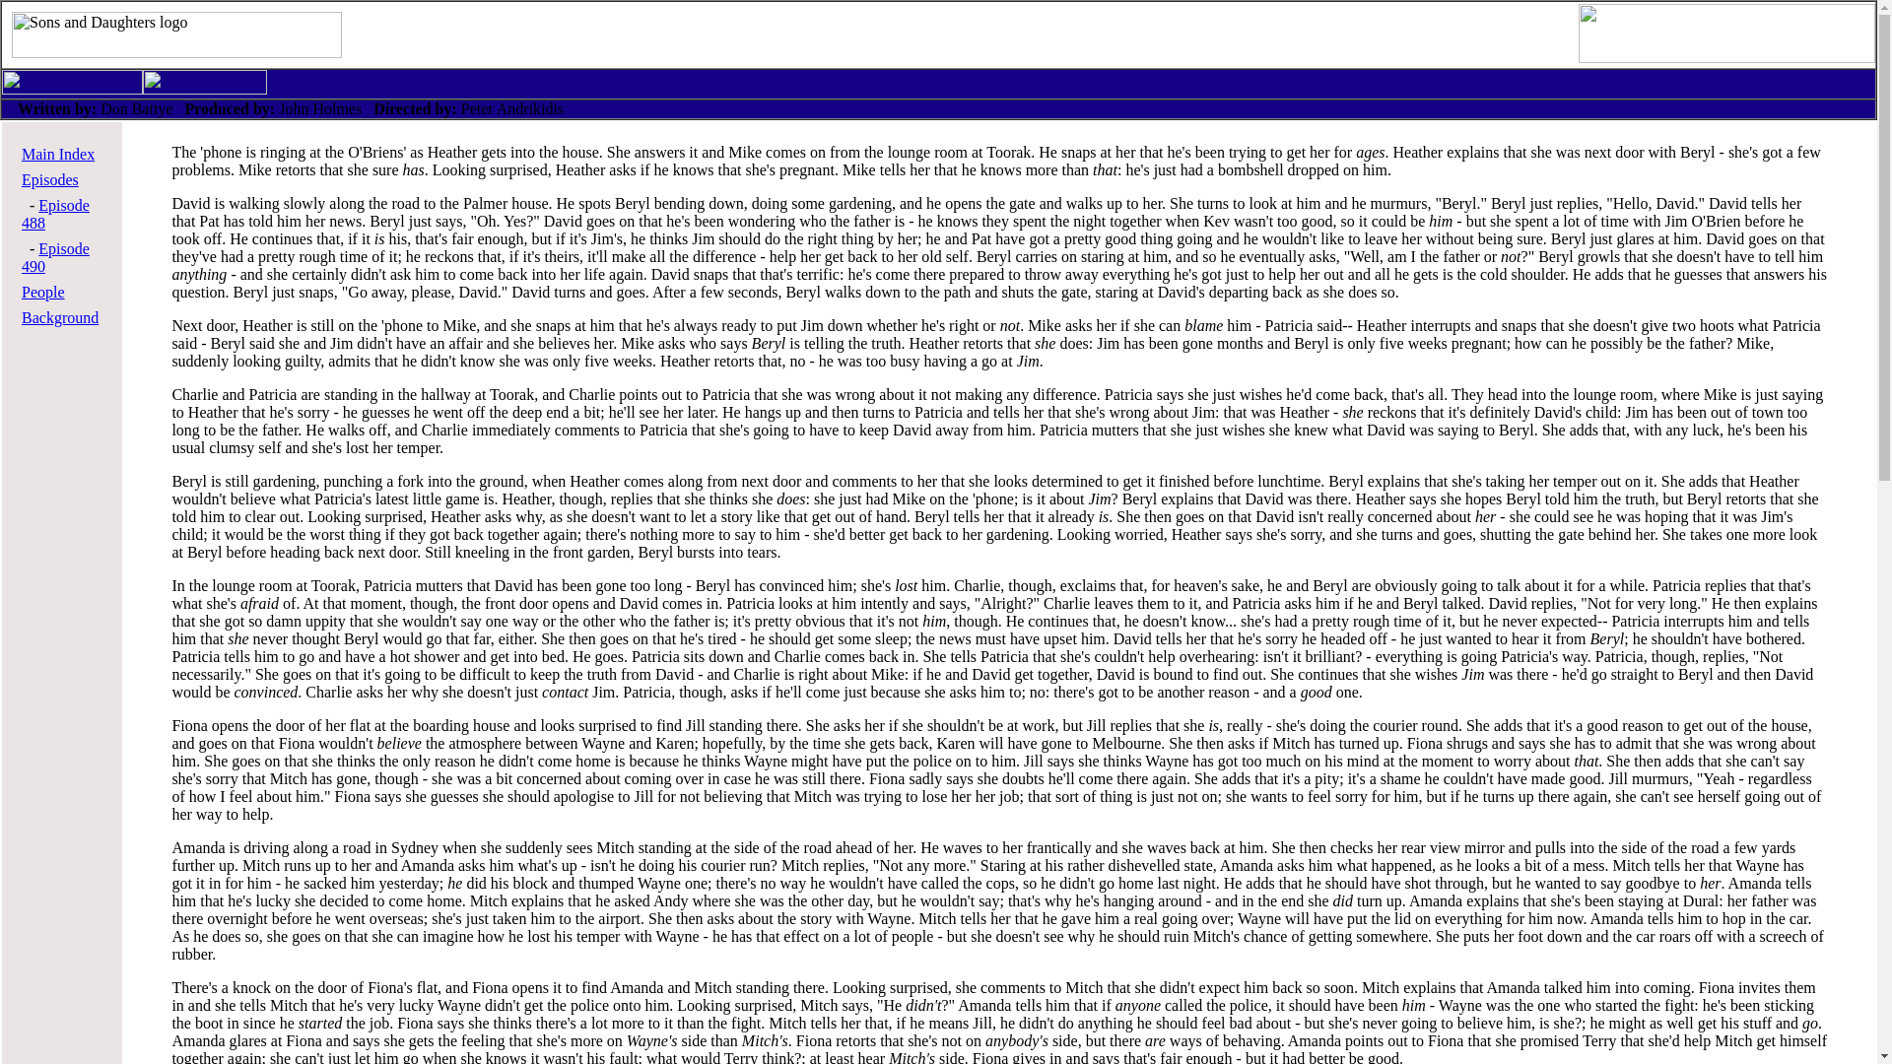  I want to click on Episode 488, so click(55, 214).